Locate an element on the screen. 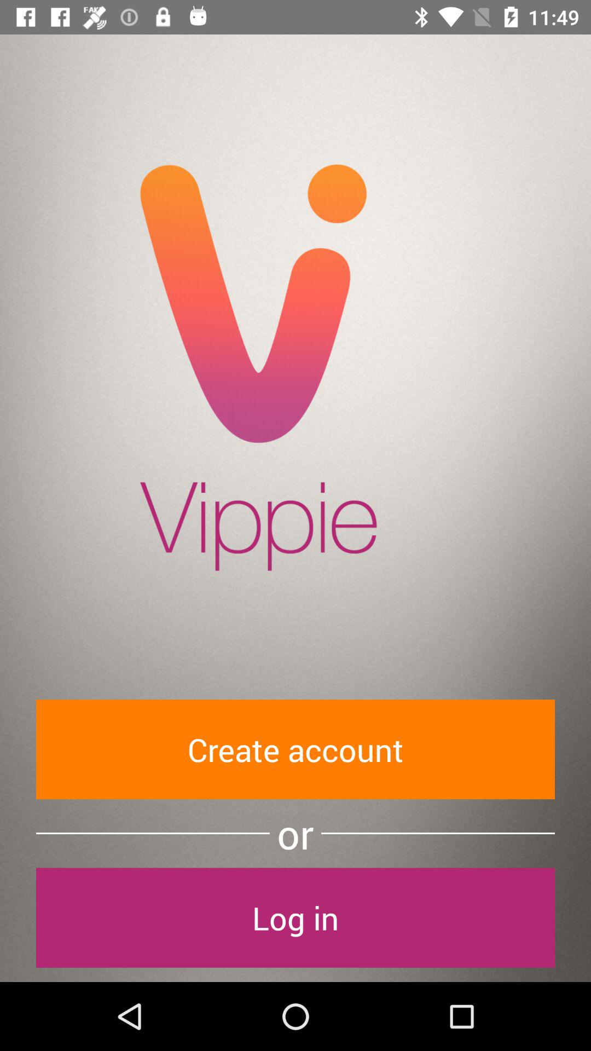 The image size is (591, 1051). swipe until log in icon is located at coordinates (296, 917).